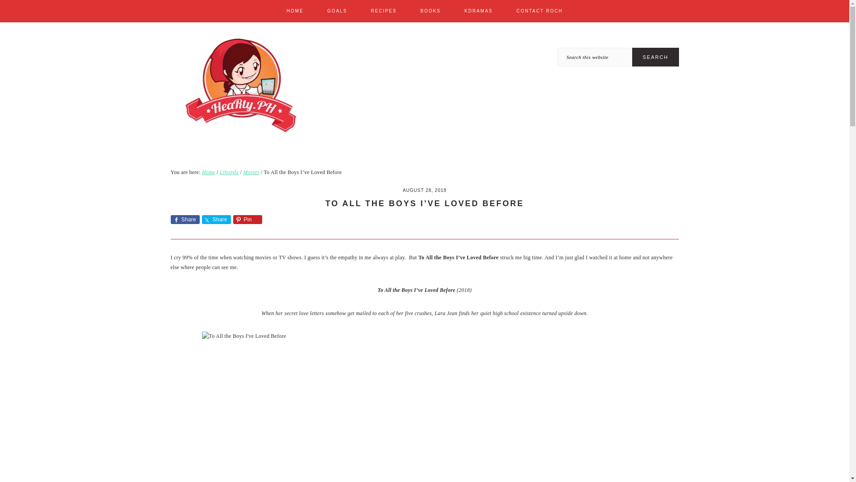 The height and width of the screenshot is (482, 856). Describe the element at coordinates (216, 220) in the screenshot. I see `Share` at that location.